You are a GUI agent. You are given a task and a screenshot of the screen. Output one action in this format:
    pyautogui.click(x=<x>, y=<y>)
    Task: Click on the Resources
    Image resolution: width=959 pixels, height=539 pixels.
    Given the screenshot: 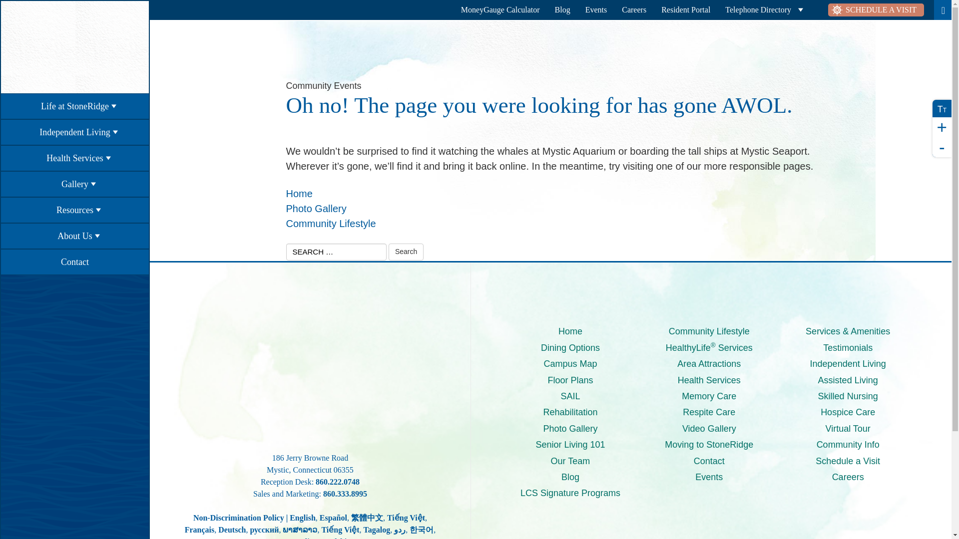 What is the action you would take?
    pyautogui.click(x=74, y=210)
    